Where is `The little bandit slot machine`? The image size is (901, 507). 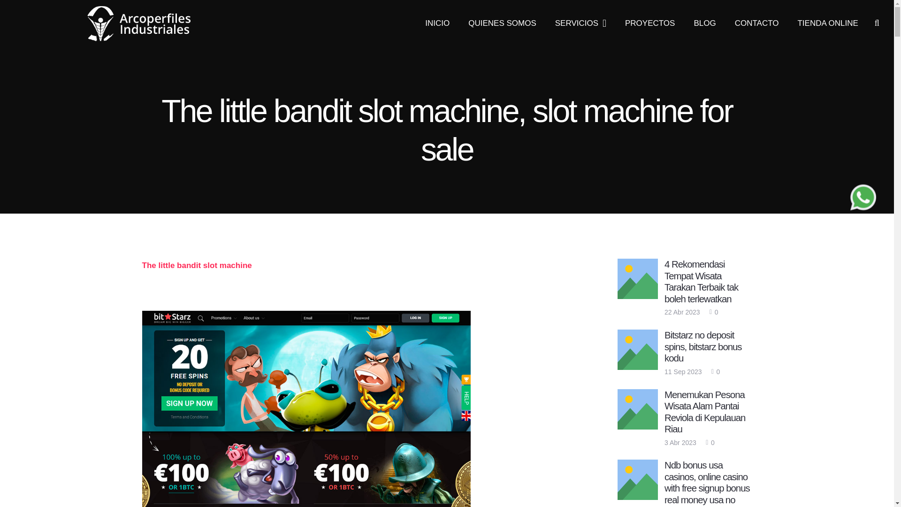 The little bandit slot machine is located at coordinates (196, 265).